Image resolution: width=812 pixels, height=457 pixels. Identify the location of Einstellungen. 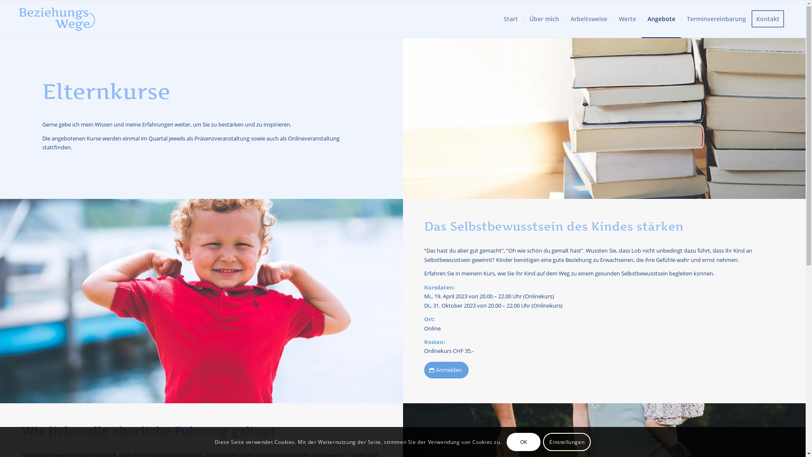
(567, 442).